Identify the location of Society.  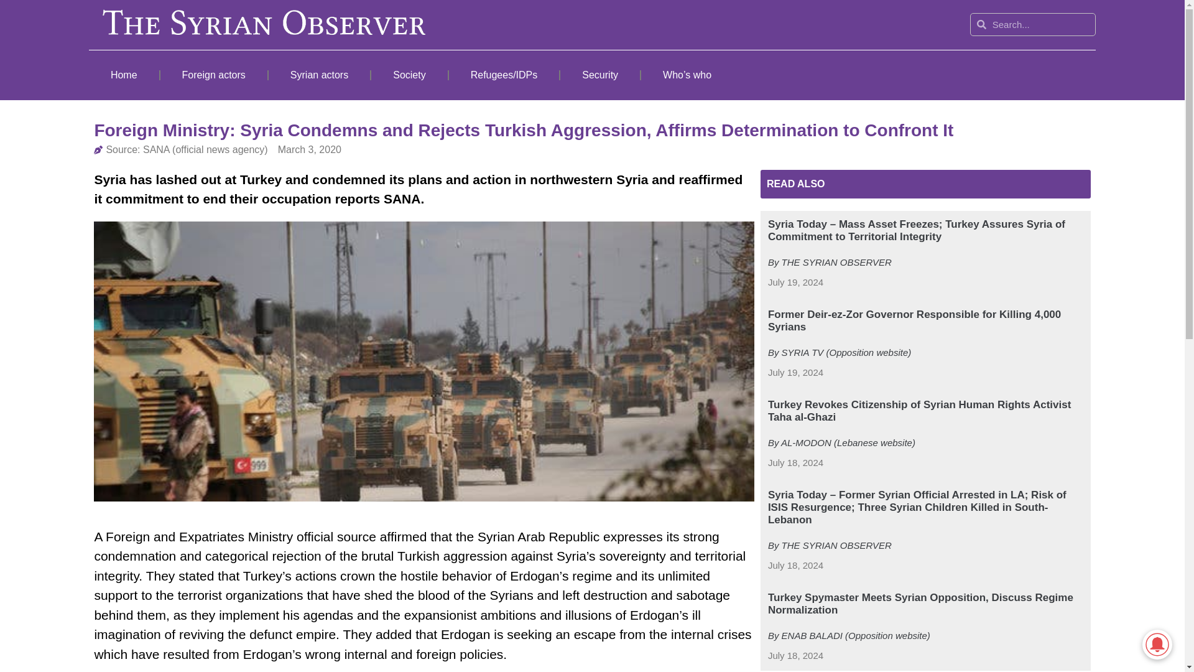
(409, 75).